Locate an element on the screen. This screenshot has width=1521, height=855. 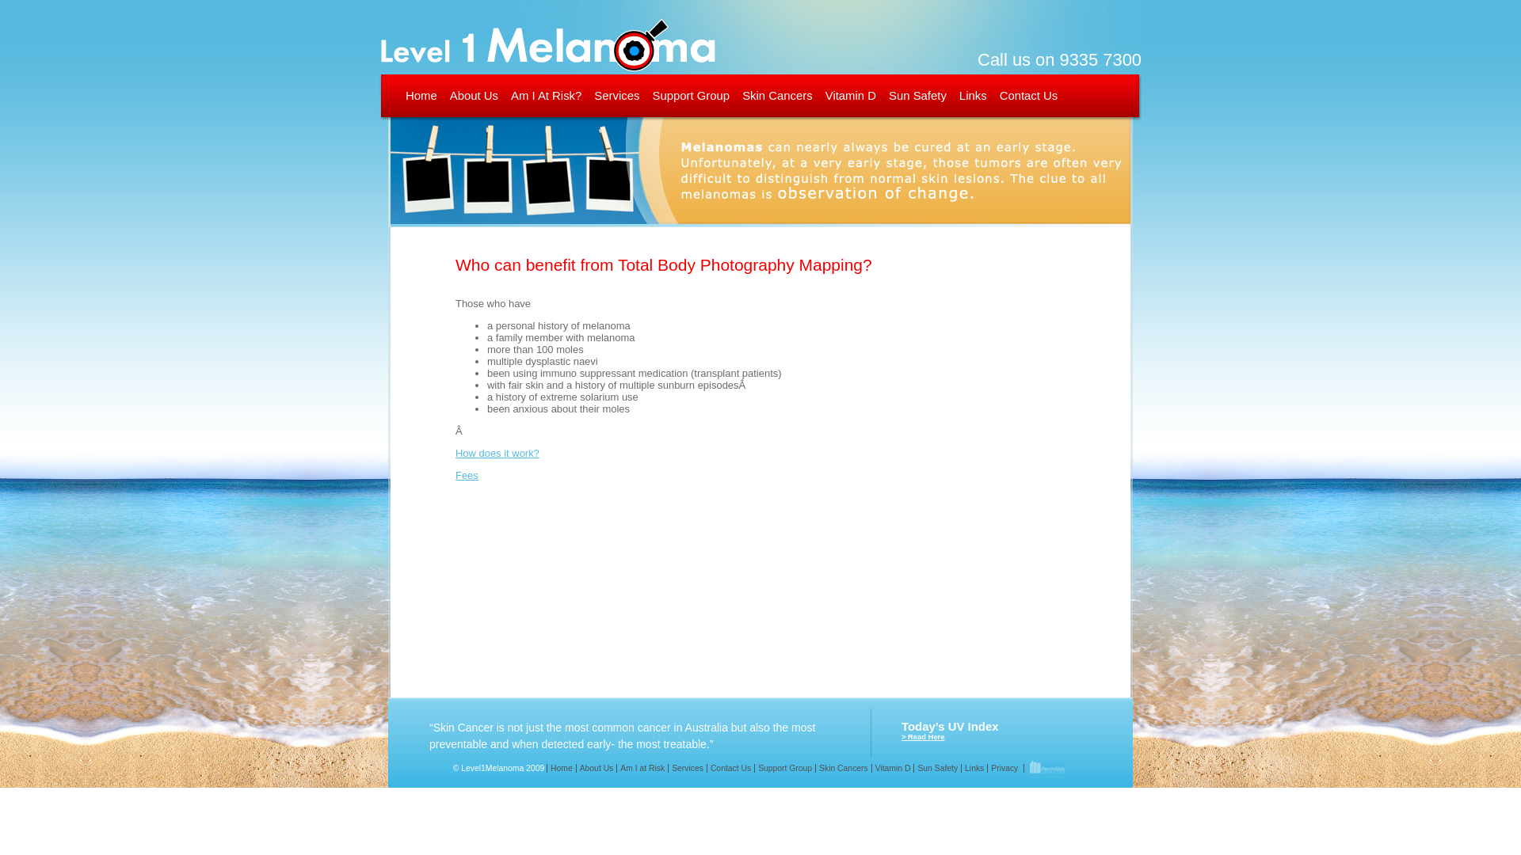
How does it work? is located at coordinates (497, 453).